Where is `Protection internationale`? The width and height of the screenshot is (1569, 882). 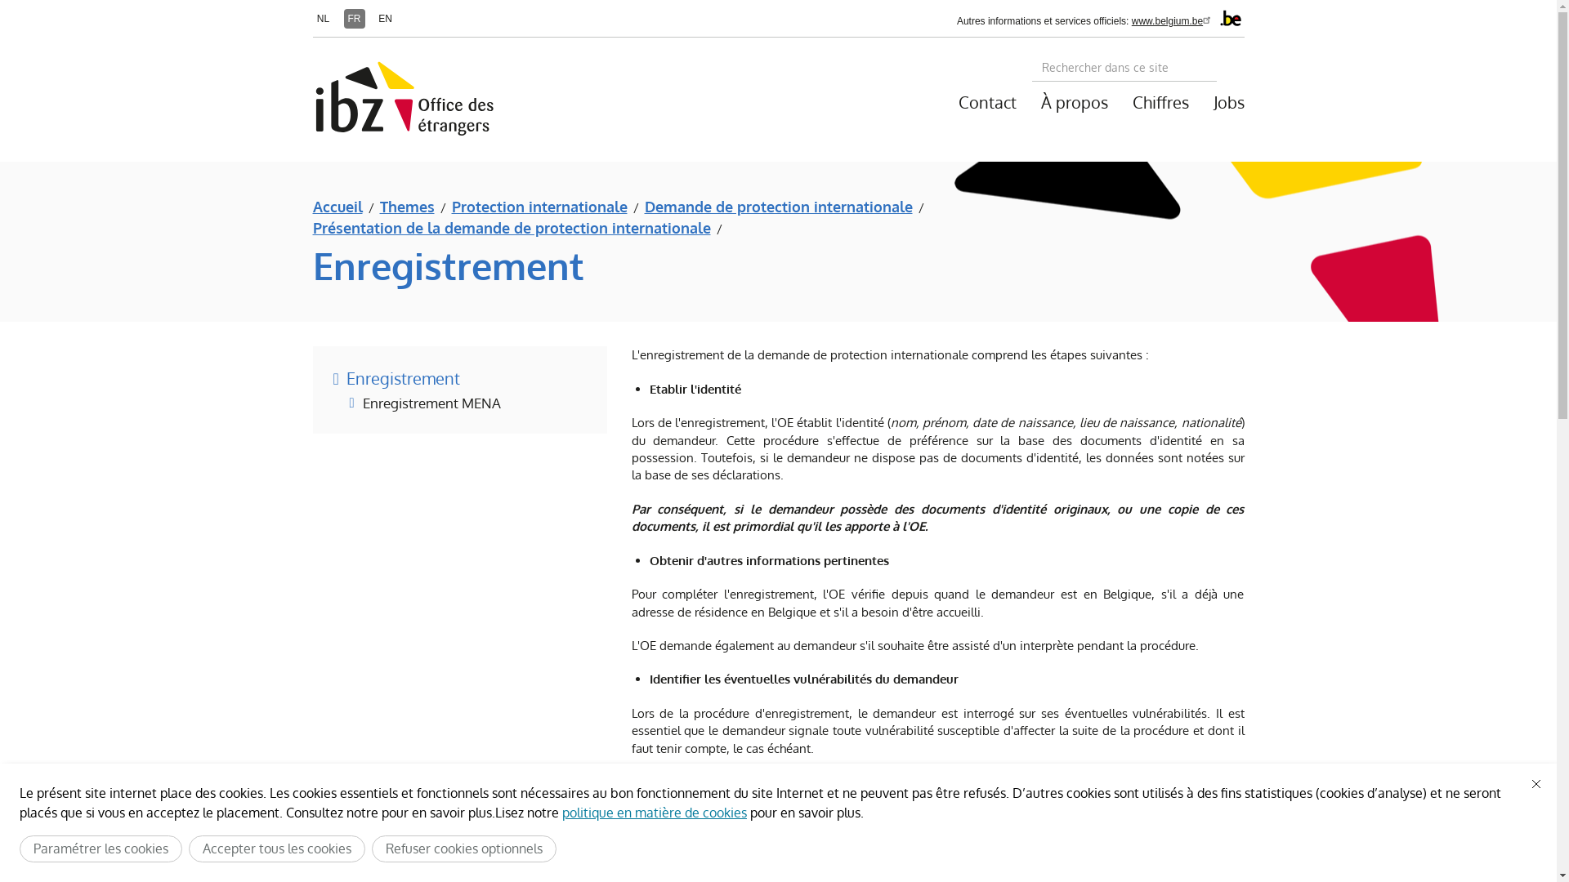 Protection internationale is located at coordinates (539, 207).